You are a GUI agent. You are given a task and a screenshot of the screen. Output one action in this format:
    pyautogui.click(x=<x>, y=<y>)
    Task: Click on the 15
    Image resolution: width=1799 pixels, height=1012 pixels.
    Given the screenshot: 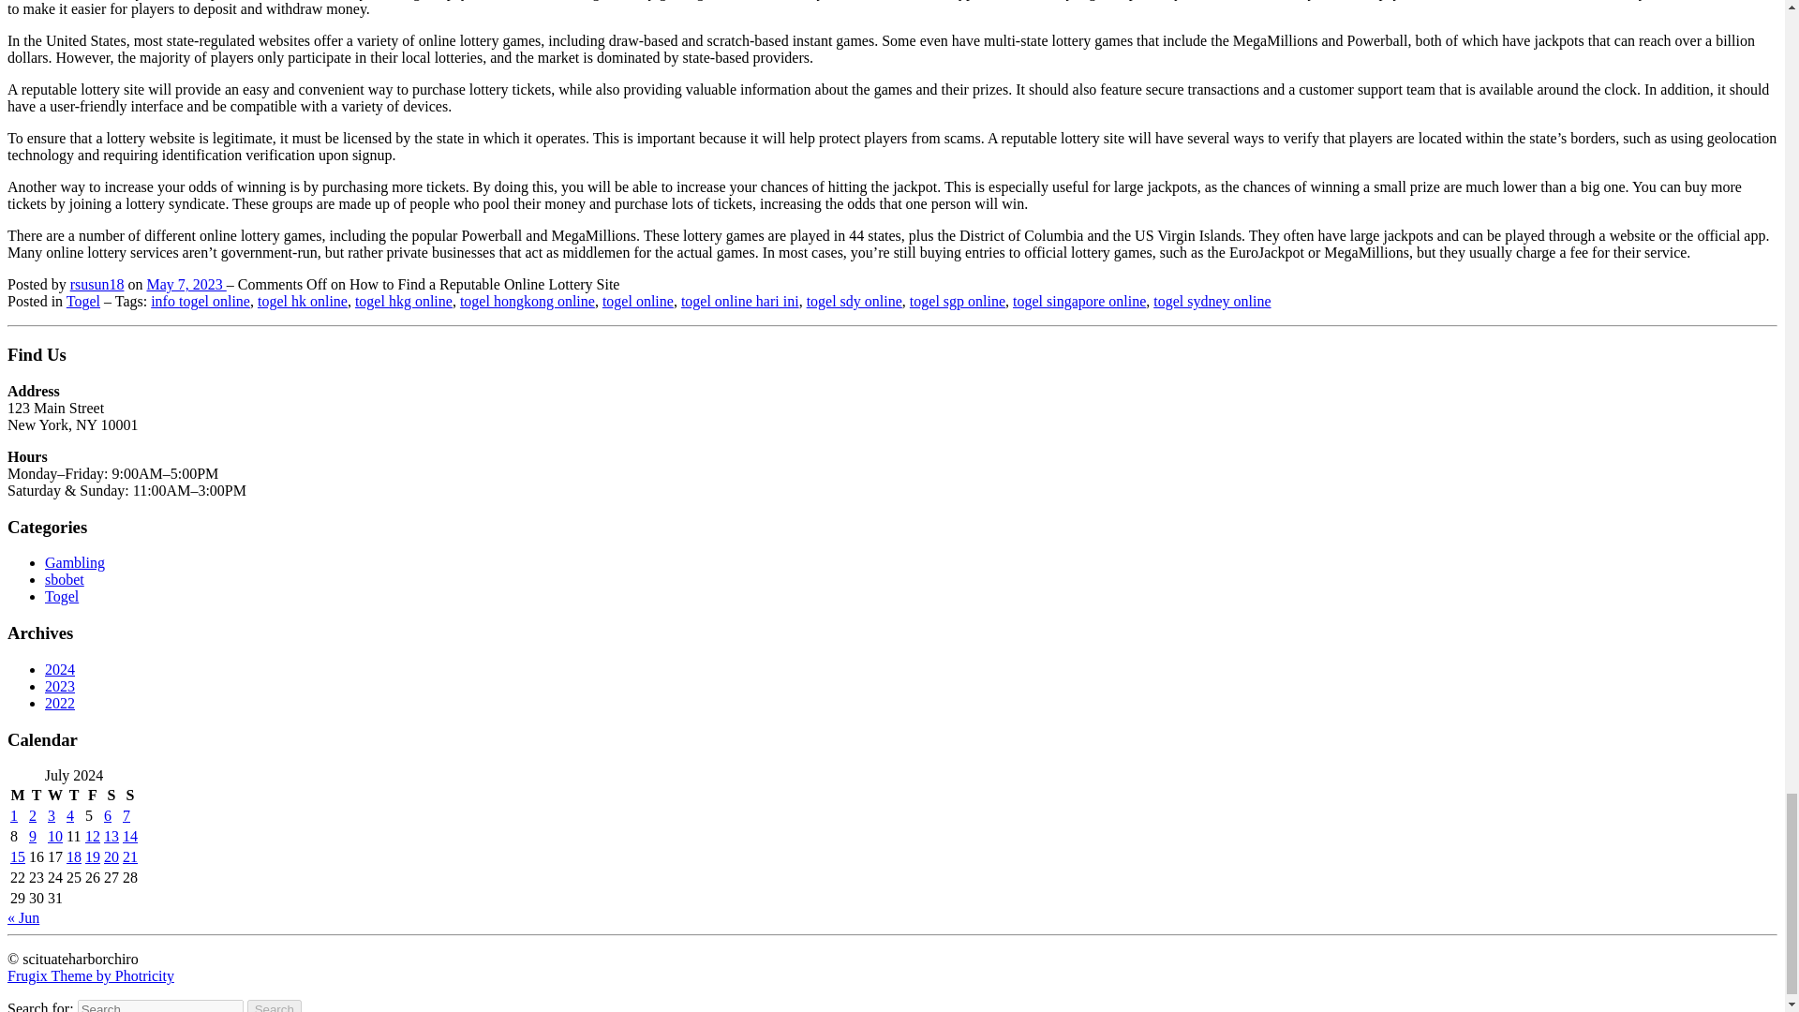 What is the action you would take?
    pyautogui.click(x=17, y=856)
    